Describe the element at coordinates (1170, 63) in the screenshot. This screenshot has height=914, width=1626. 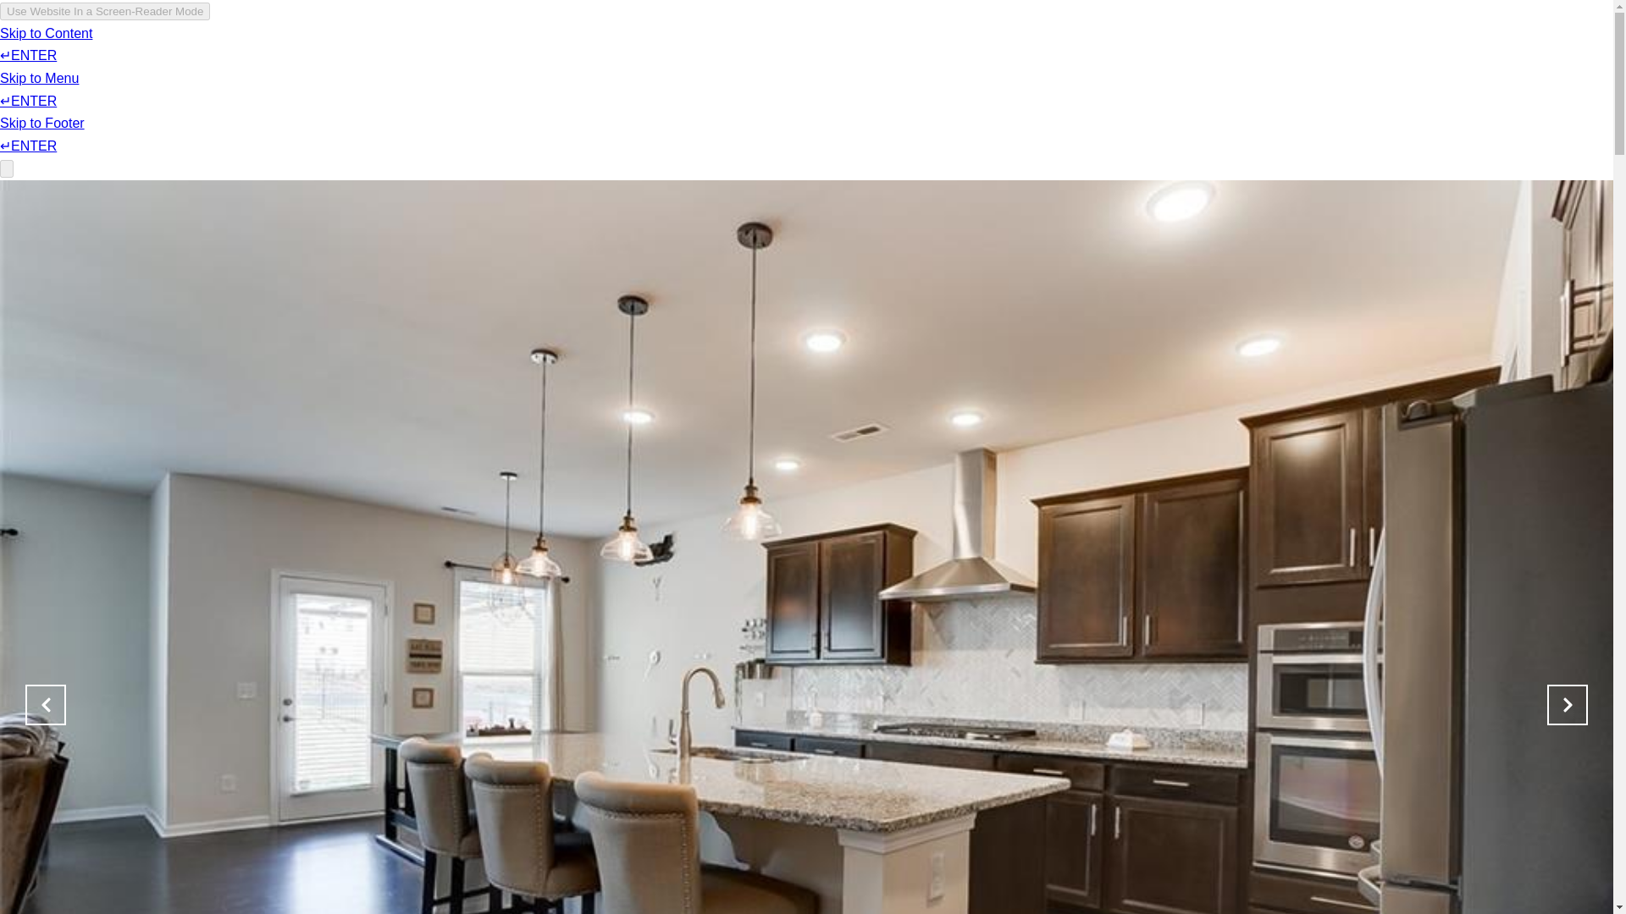
I see `COLUMBIA REAL ESTATE` at that location.